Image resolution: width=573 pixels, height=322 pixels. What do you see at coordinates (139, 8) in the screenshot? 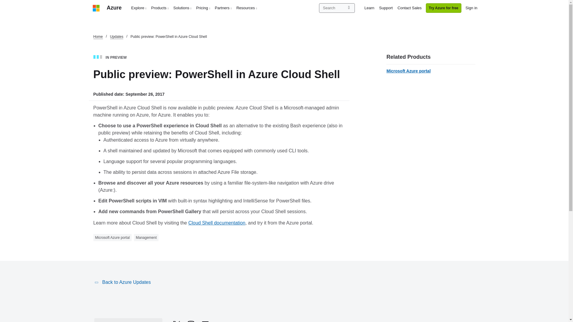
I see `Explore` at bounding box center [139, 8].